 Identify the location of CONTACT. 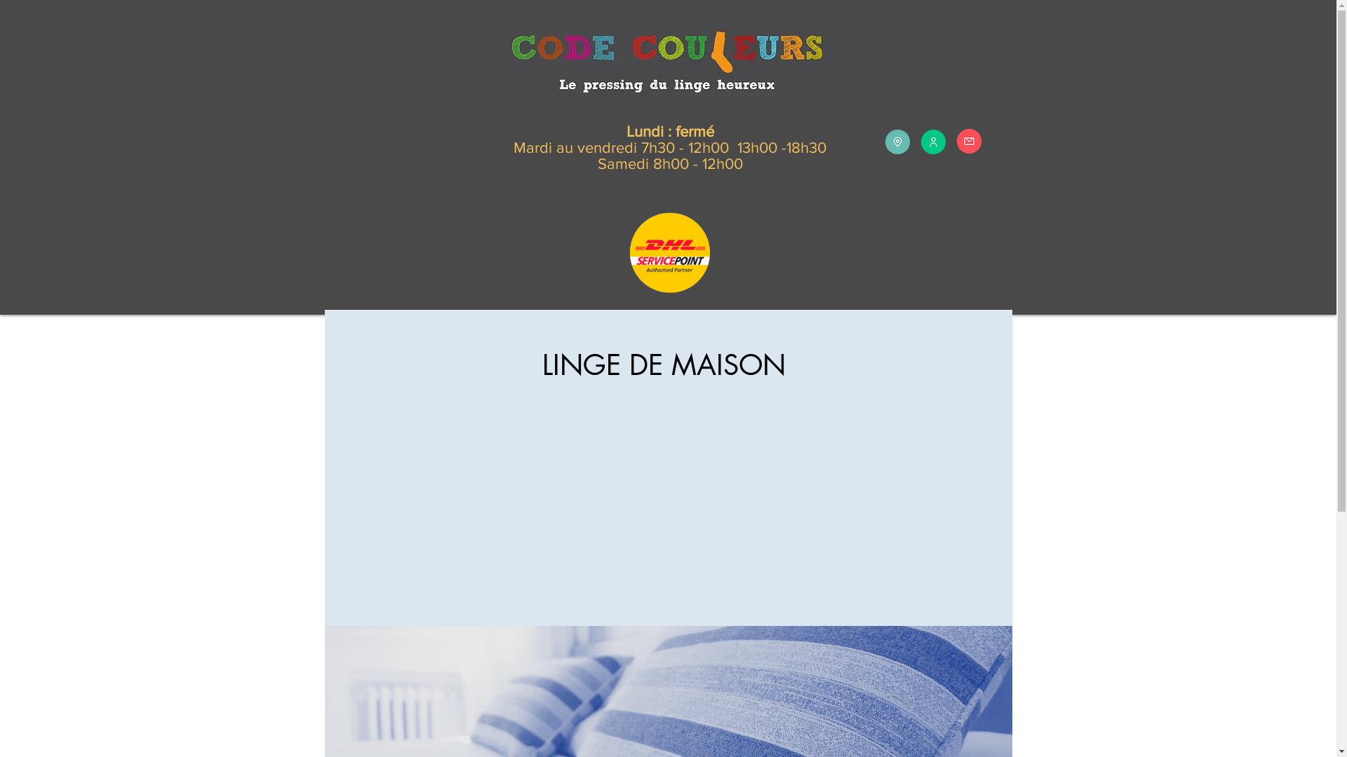
(970, 142).